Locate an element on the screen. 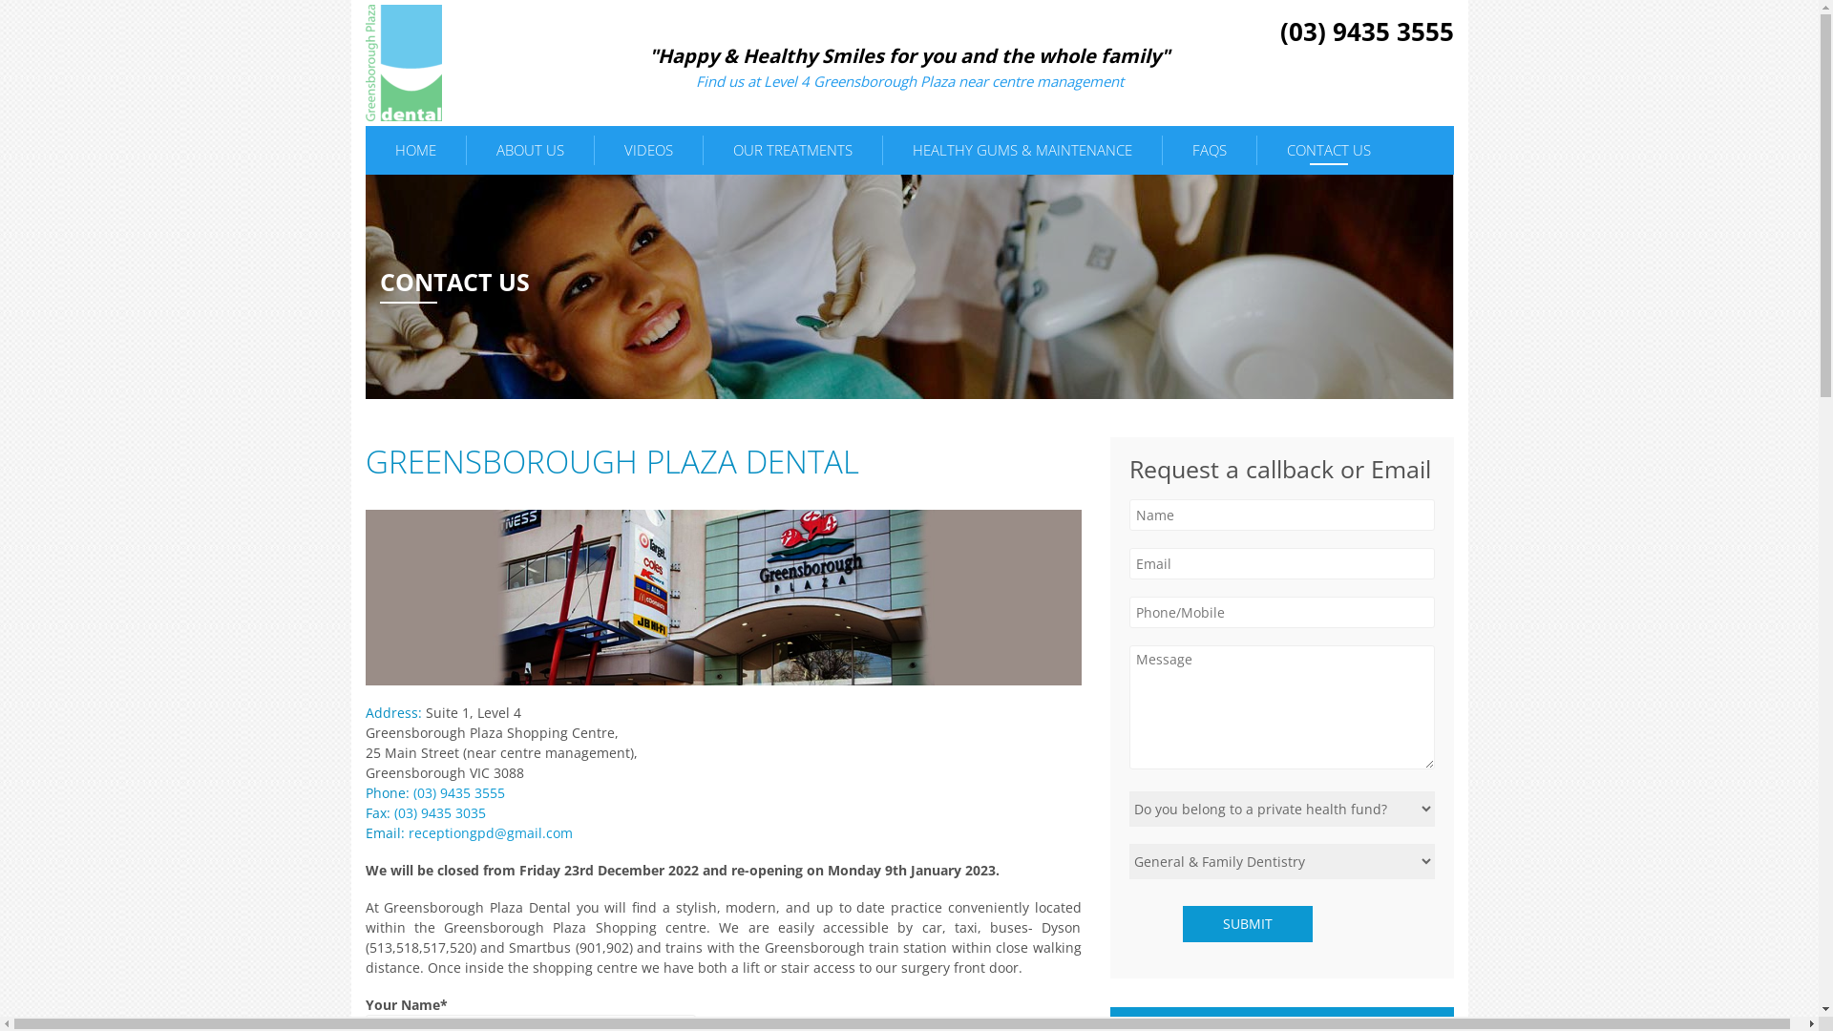 The image size is (1833, 1031). (03) 9435 3035 is located at coordinates (439, 813).